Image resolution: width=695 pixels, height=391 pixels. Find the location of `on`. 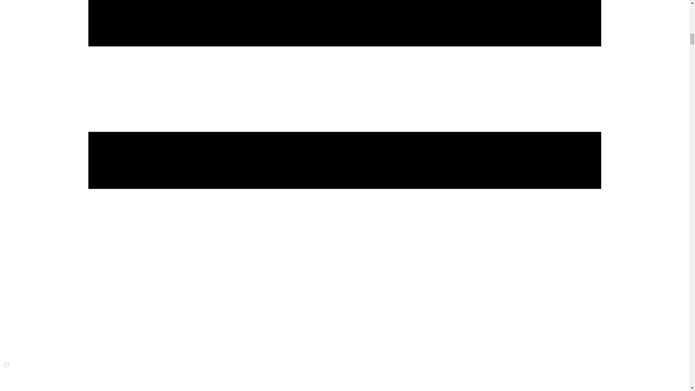

on is located at coordinates (7, 365).